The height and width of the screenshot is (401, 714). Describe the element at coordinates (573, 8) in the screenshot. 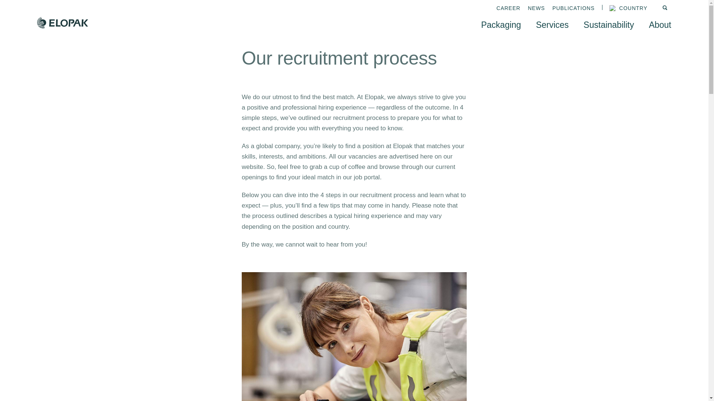

I see `Publications` at that location.